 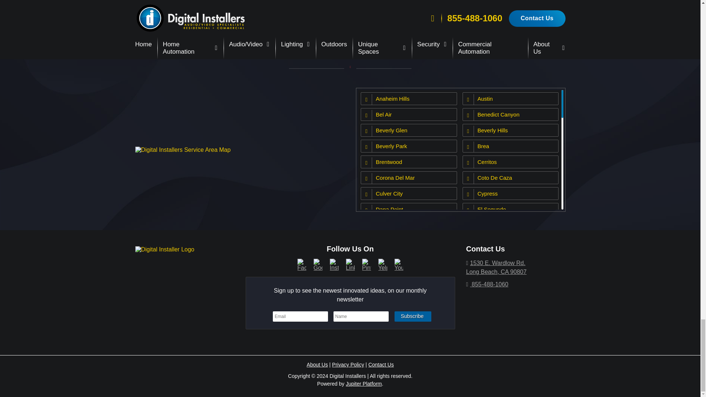 What do you see at coordinates (302, 264) in the screenshot?
I see `View Facebook` at bounding box center [302, 264].